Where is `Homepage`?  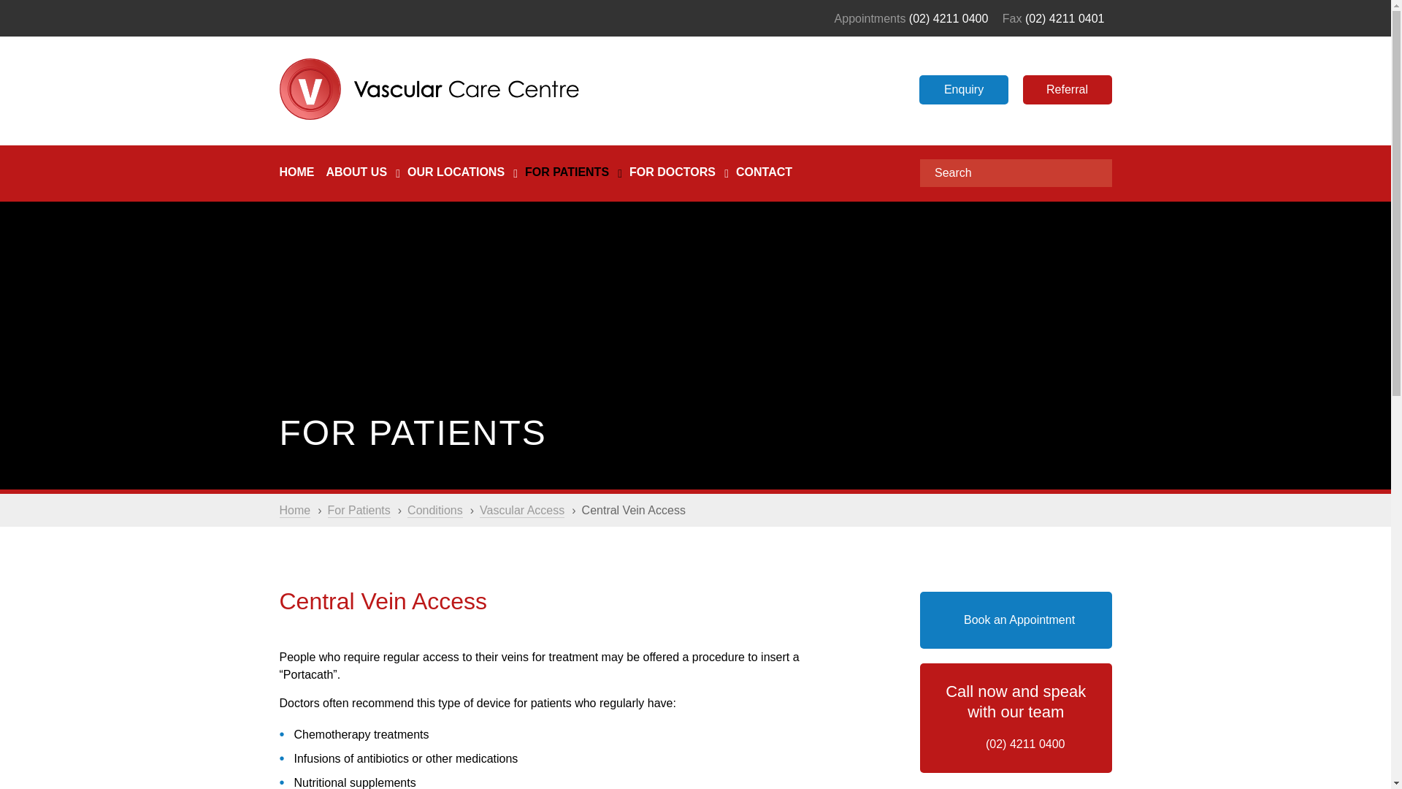
Homepage is located at coordinates (294, 511).